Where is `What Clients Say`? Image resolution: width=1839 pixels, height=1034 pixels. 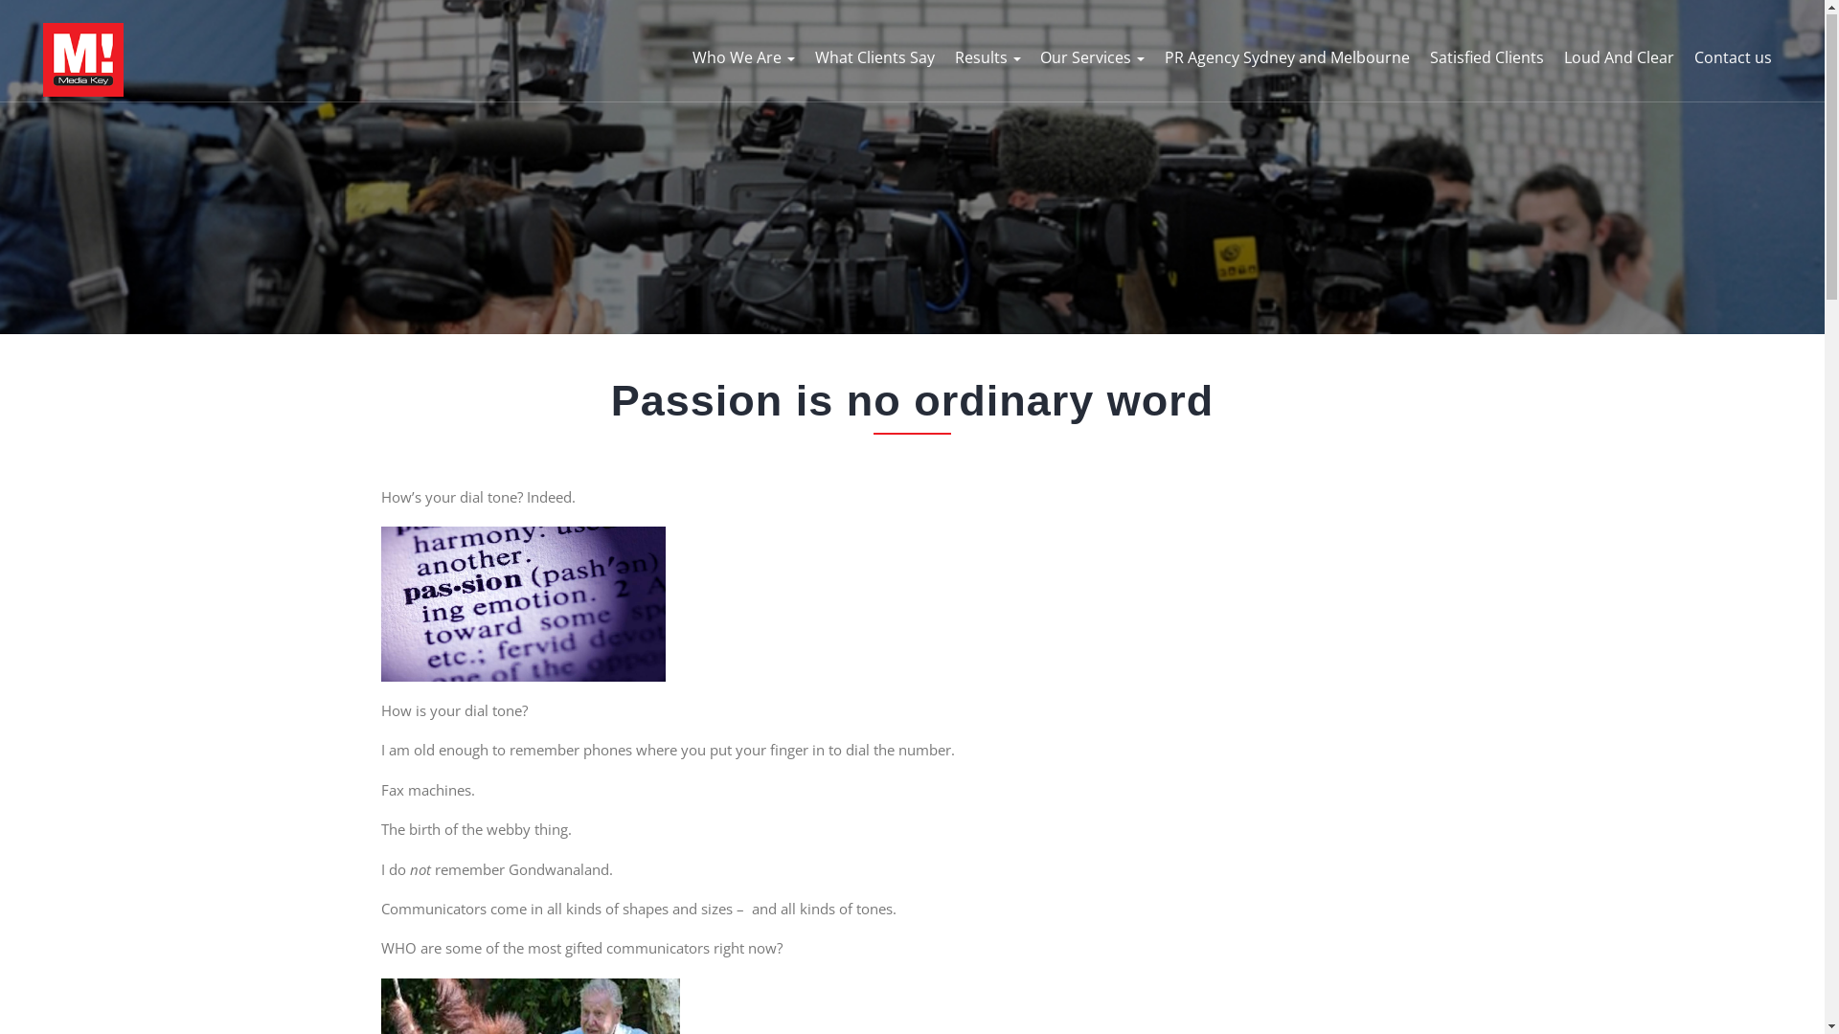
What Clients Say is located at coordinates (875, 58).